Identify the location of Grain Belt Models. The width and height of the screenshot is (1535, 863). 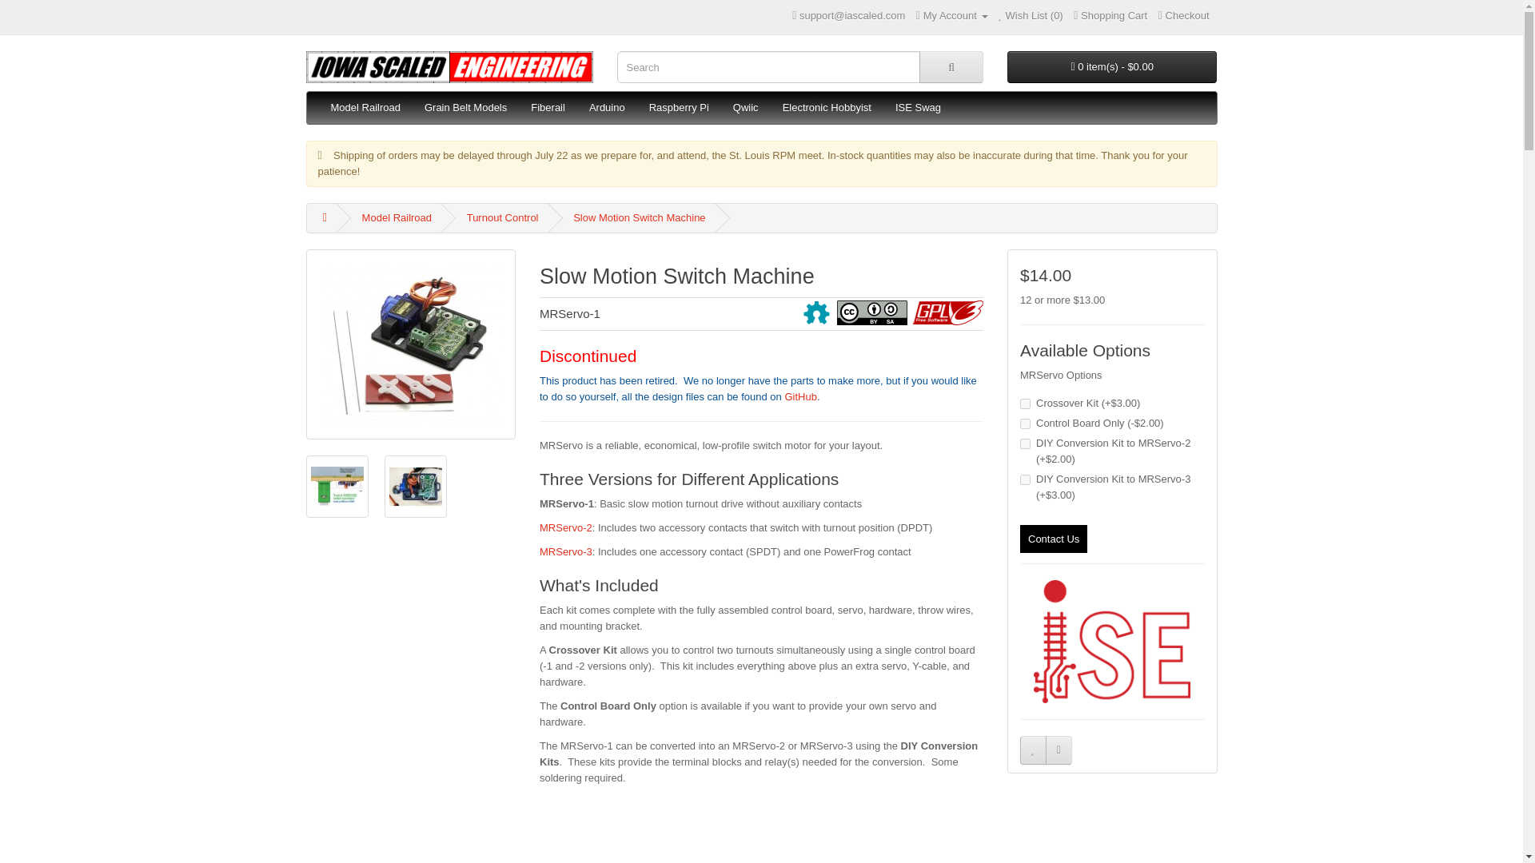
(465, 107).